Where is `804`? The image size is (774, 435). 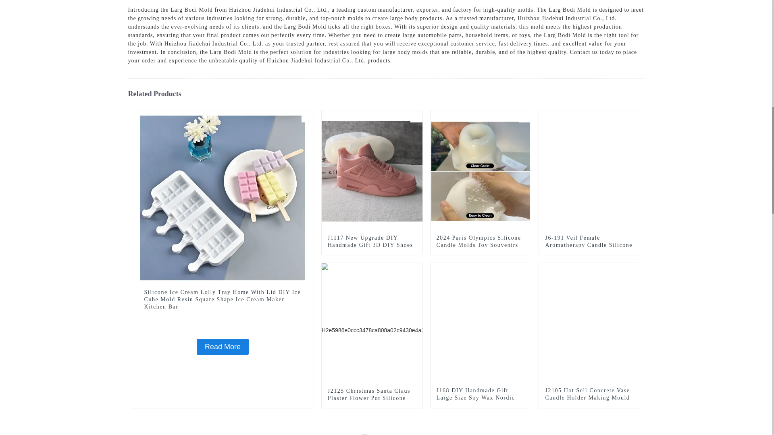
804 is located at coordinates (525, 116).